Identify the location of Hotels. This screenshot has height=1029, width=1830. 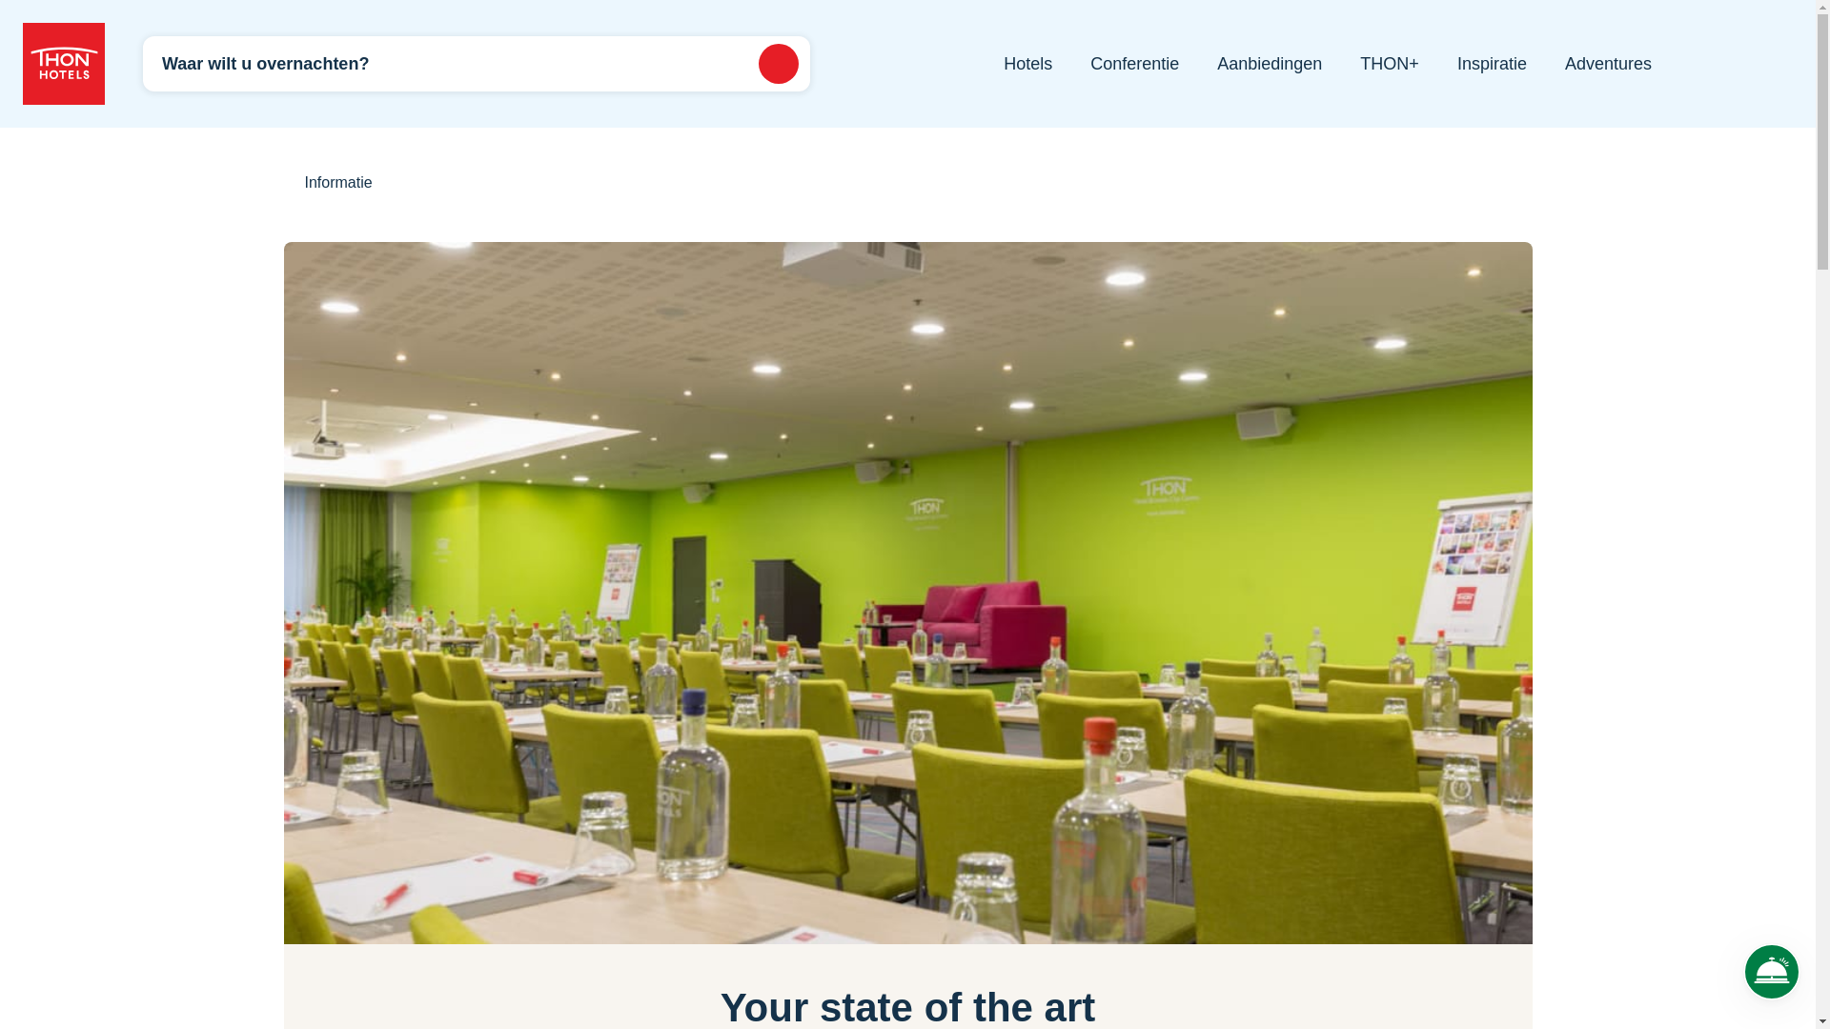
(1027, 63).